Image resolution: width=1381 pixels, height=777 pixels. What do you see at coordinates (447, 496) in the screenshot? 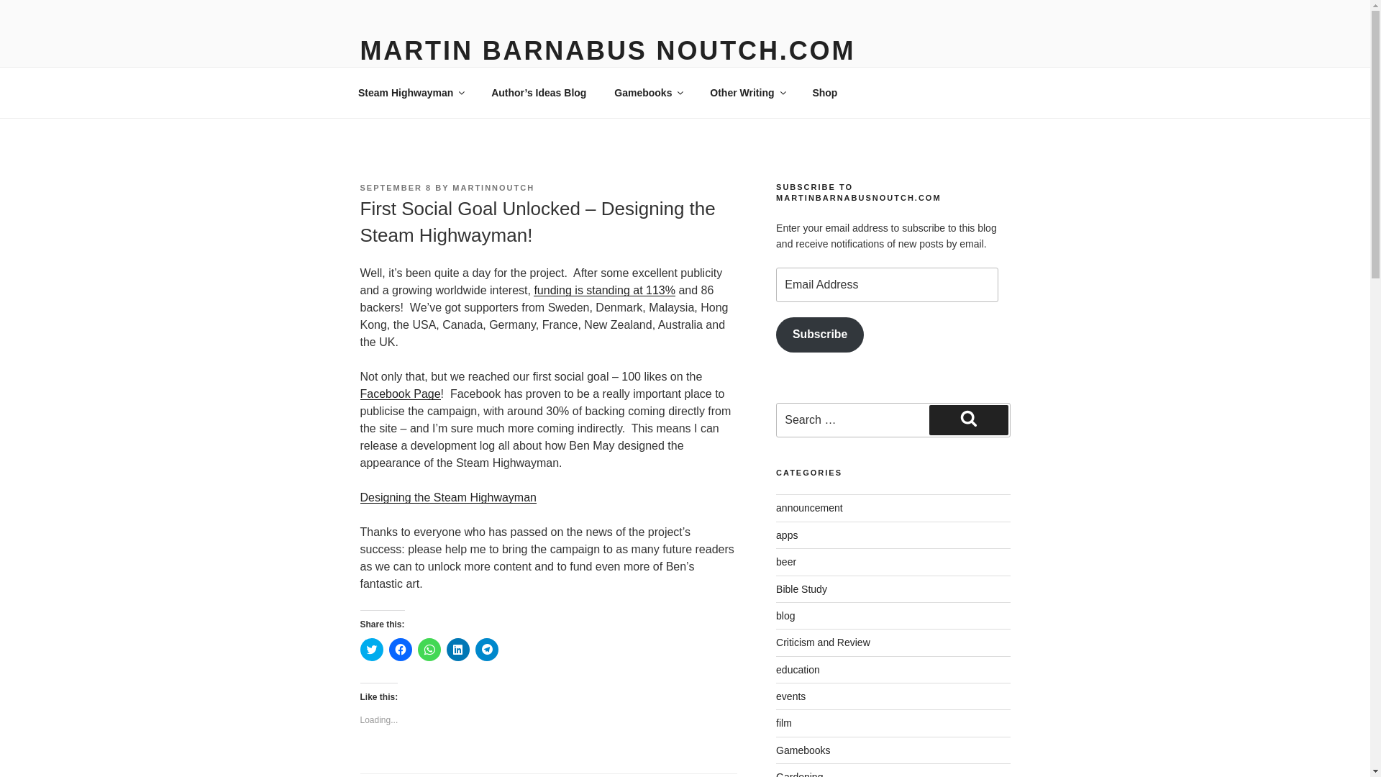
I see `Designing the Steam Highwayman` at bounding box center [447, 496].